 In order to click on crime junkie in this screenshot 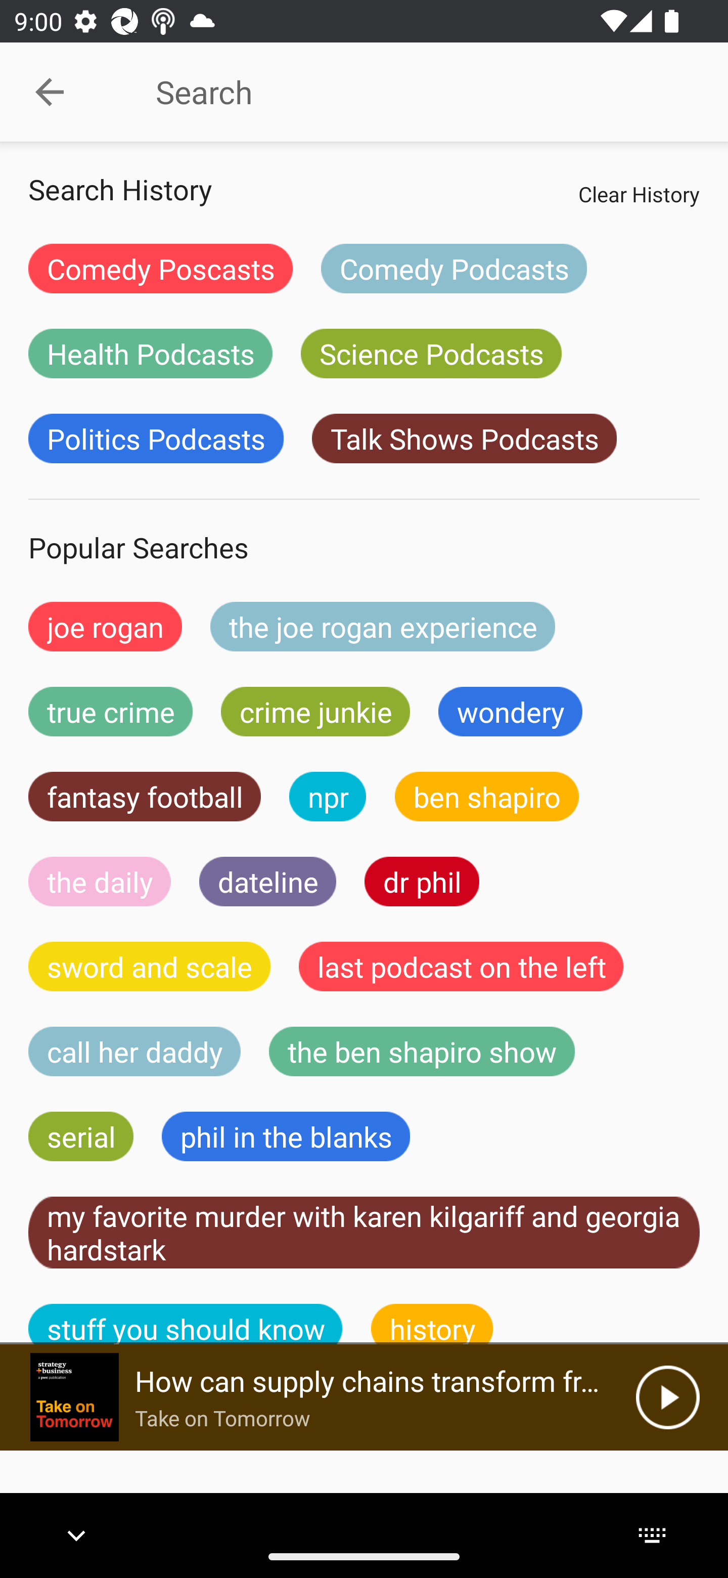, I will do `click(315, 712)`.